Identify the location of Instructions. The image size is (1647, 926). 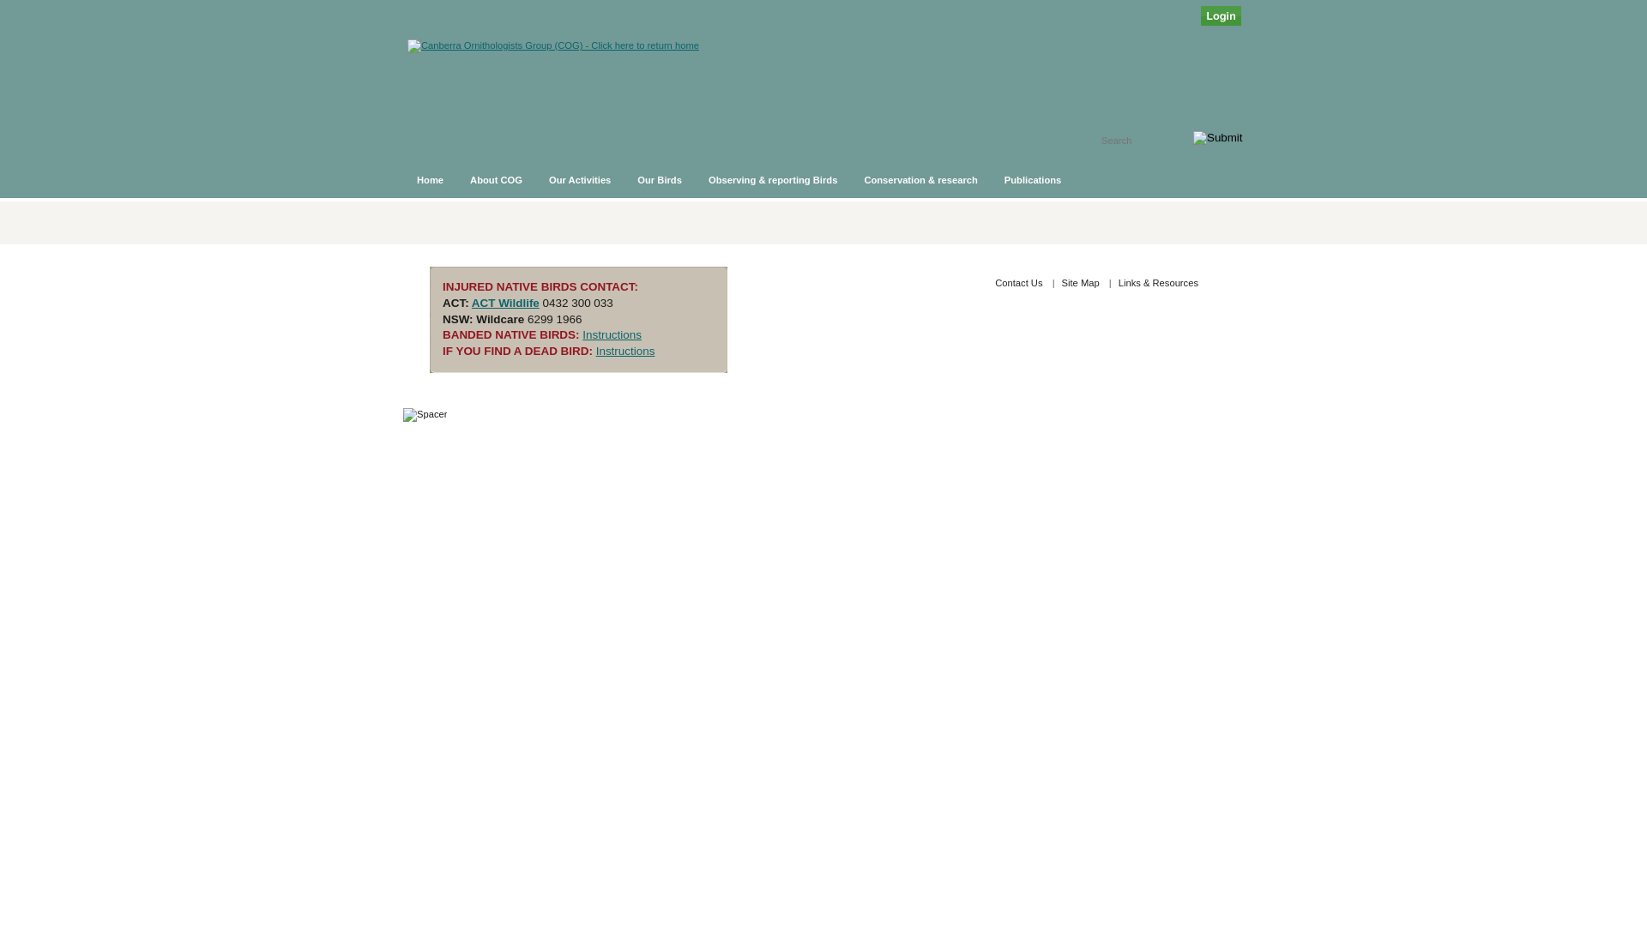
(626, 352).